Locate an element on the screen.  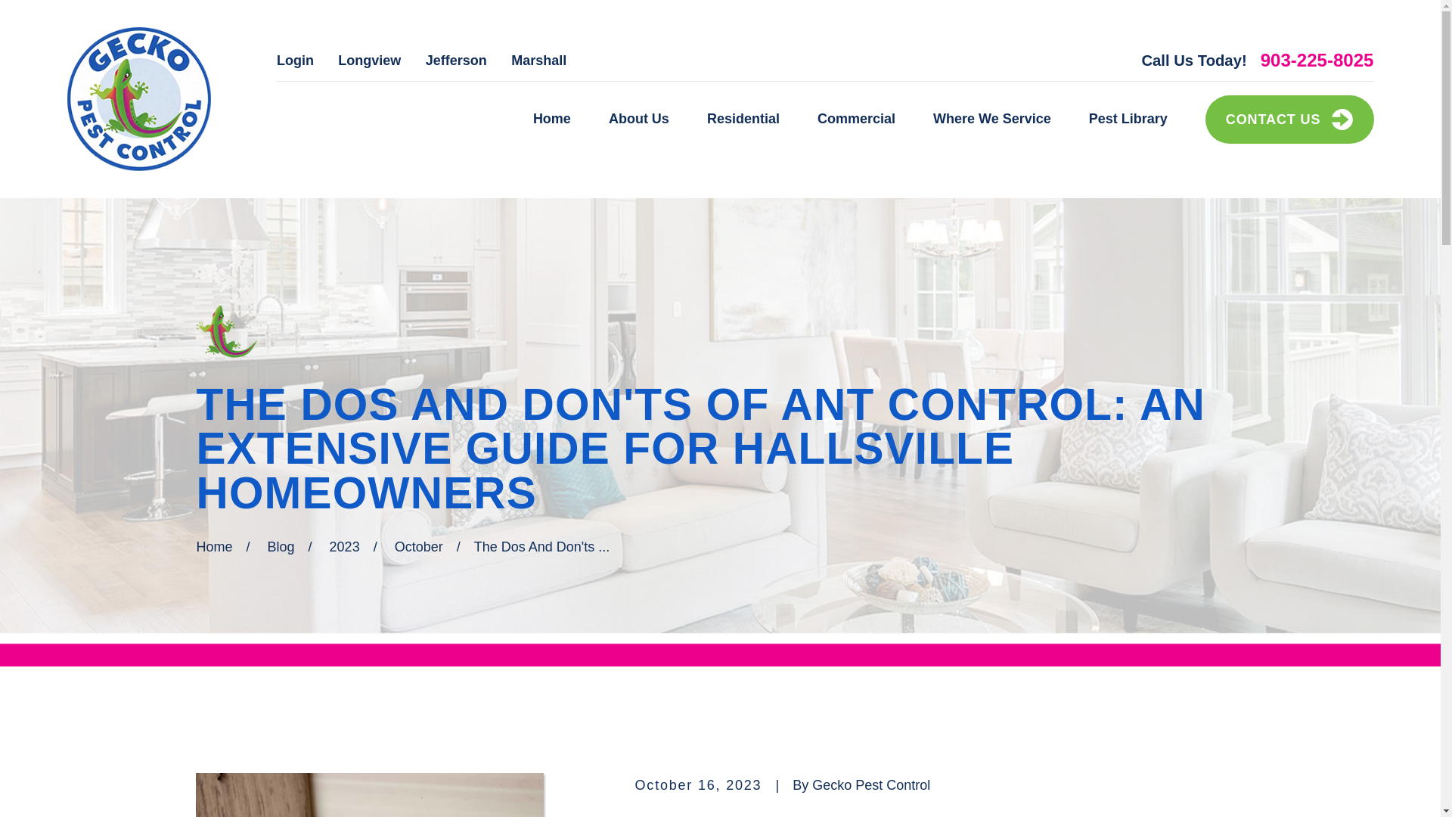
Login is located at coordinates (295, 61).